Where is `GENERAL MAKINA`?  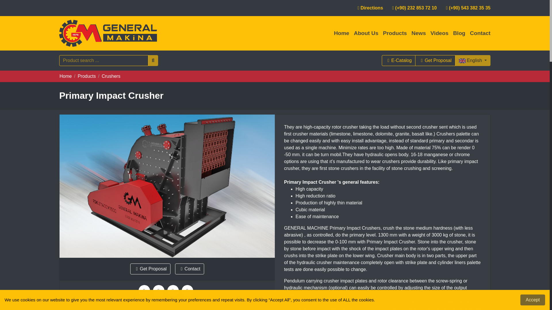 GENERAL MAKINA is located at coordinates (108, 33).